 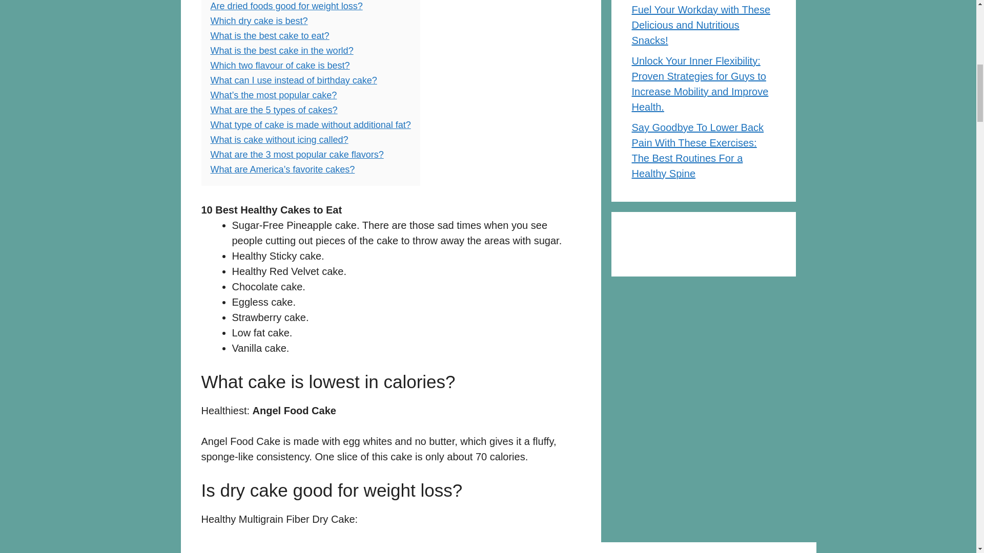 I want to click on What can I use instead of birthday cake?, so click(x=293, y=80).